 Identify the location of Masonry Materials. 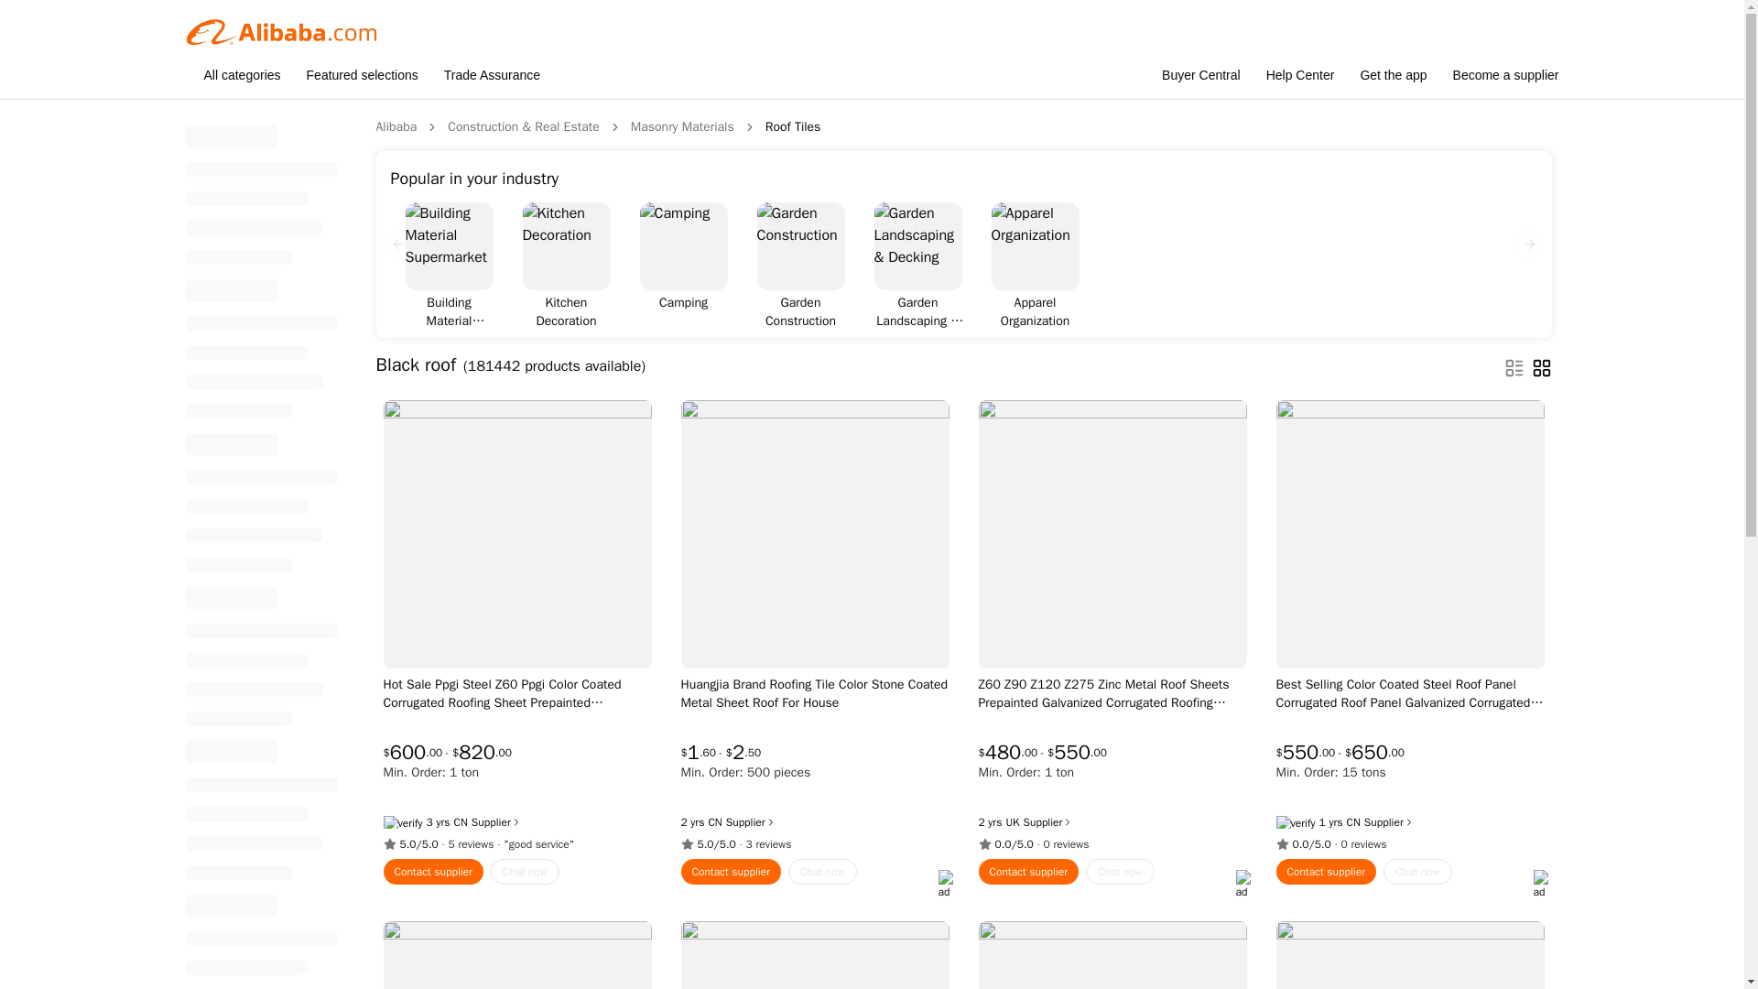
(683, 126).